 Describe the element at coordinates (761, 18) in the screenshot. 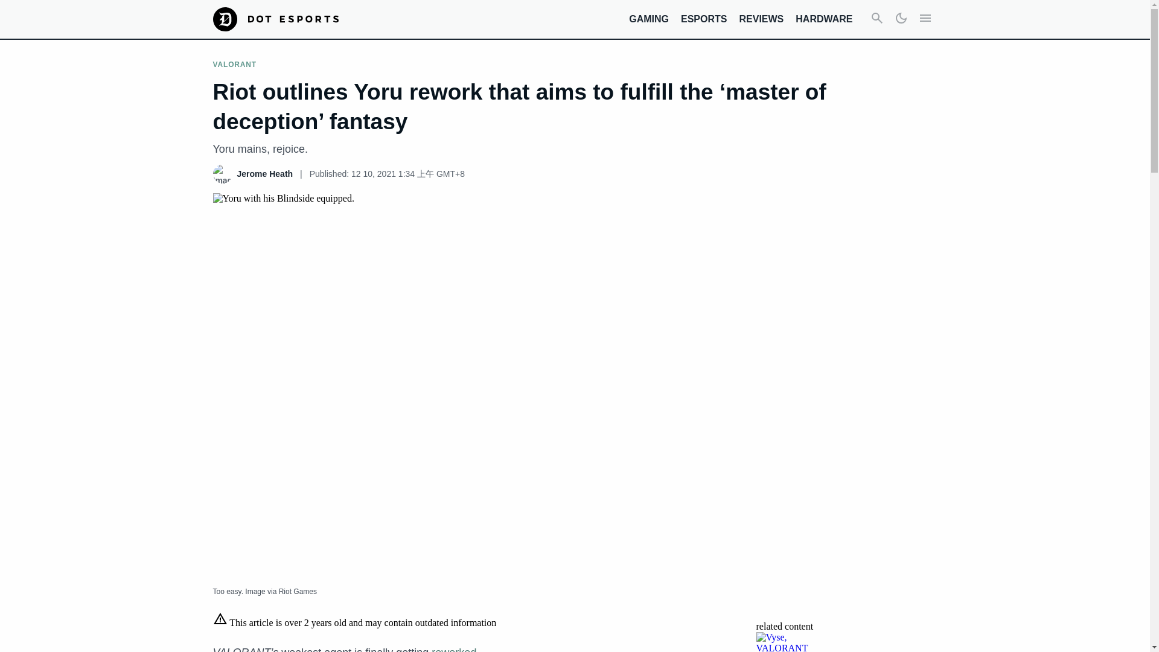

I see `REVIEWS` at that location.